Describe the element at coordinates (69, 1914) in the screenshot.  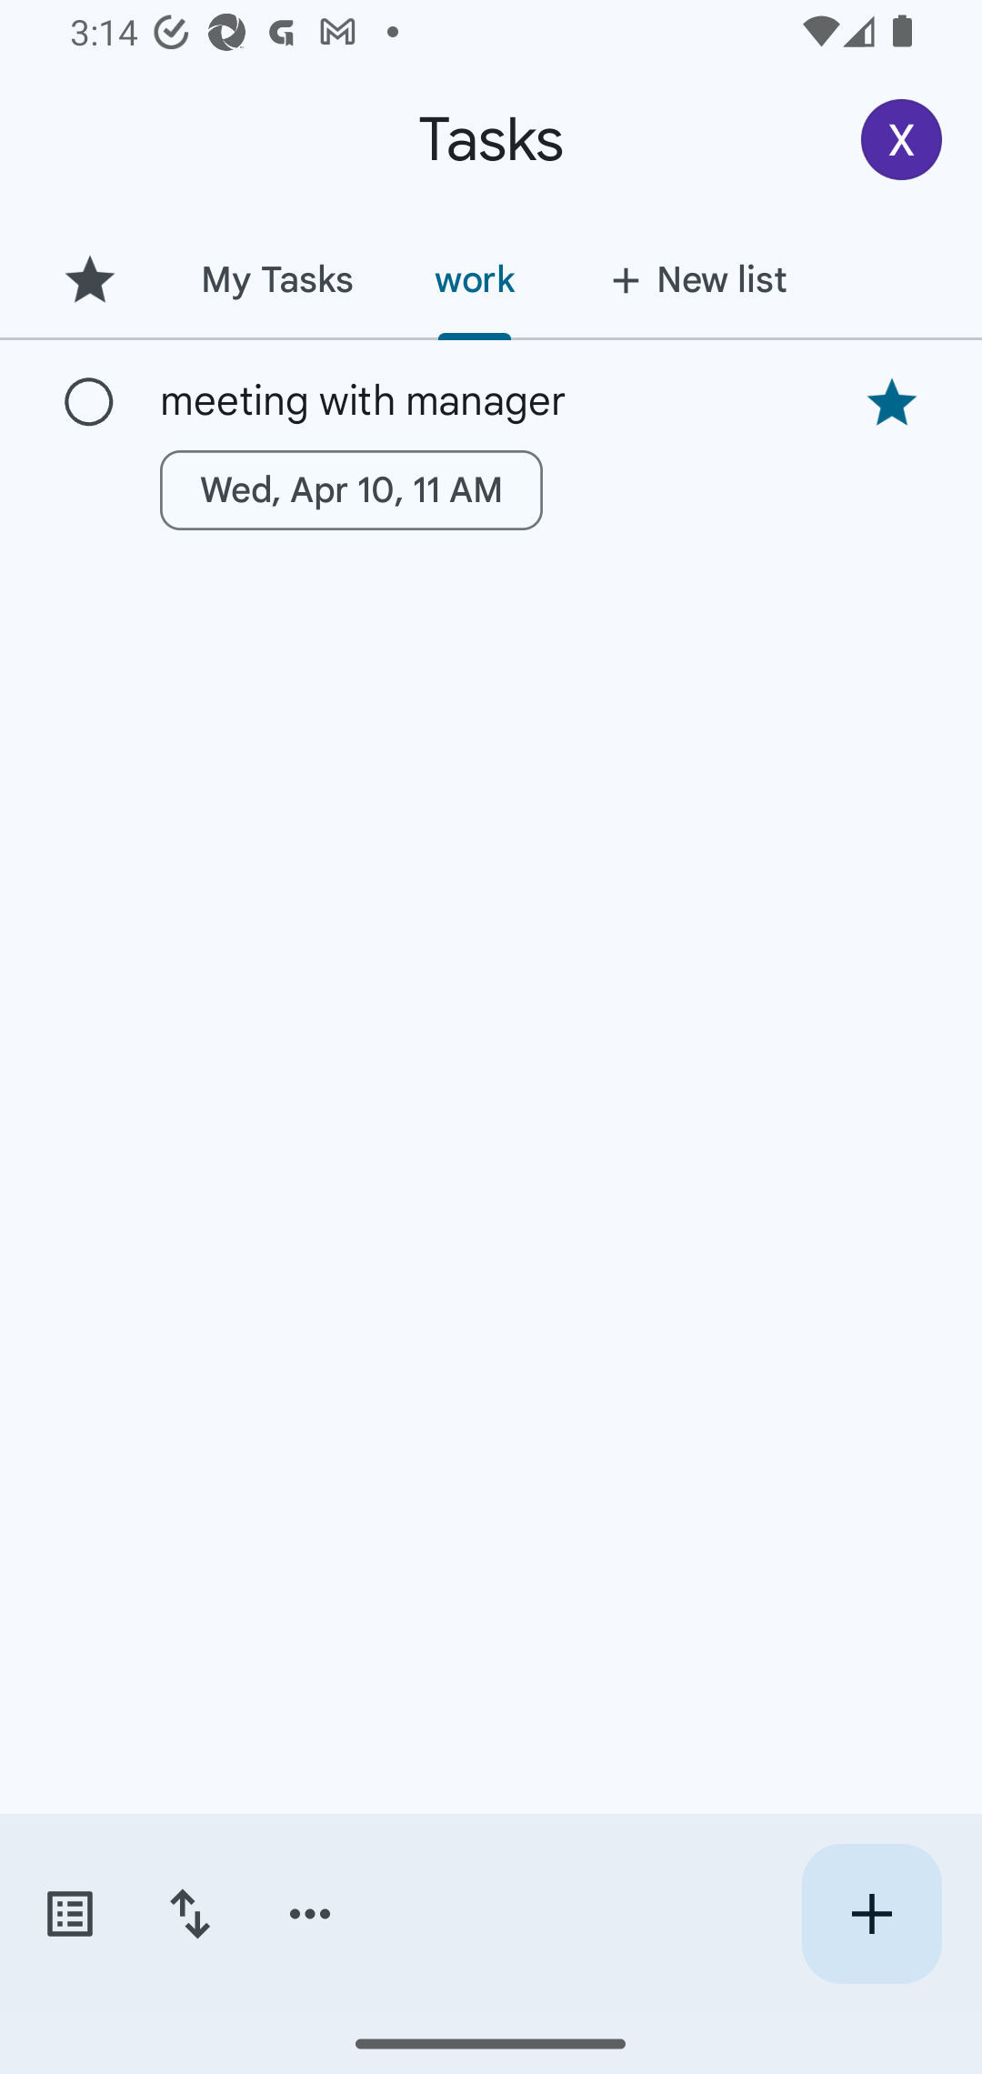
I see `Switch task lists` at that location.